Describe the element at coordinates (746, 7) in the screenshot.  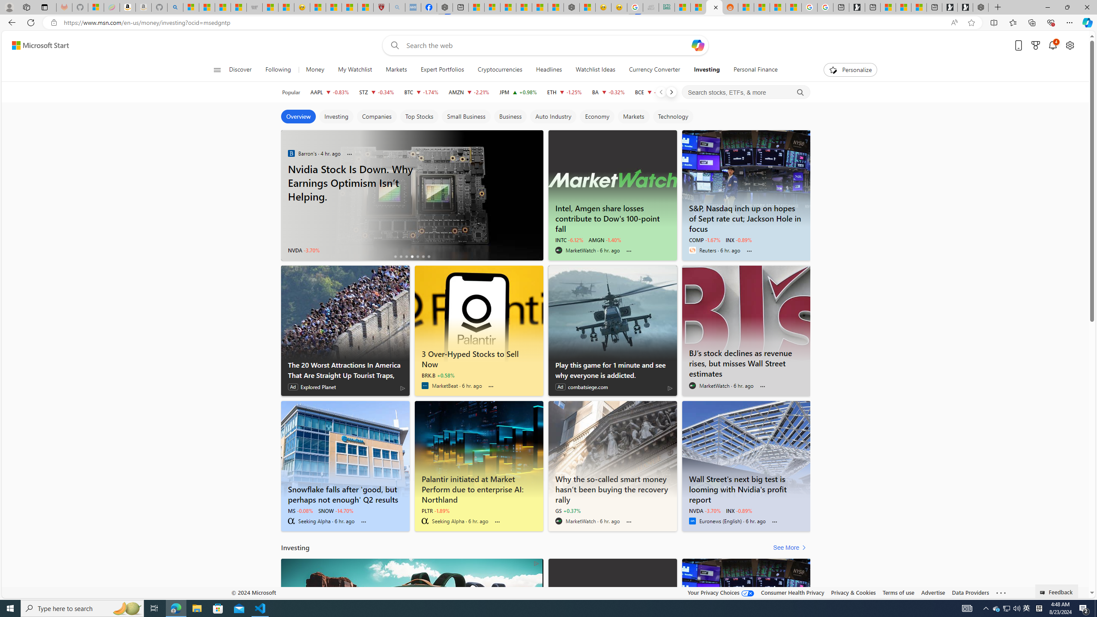
I see `R******* | Trusted Community Engagement and Contributions` at that location.